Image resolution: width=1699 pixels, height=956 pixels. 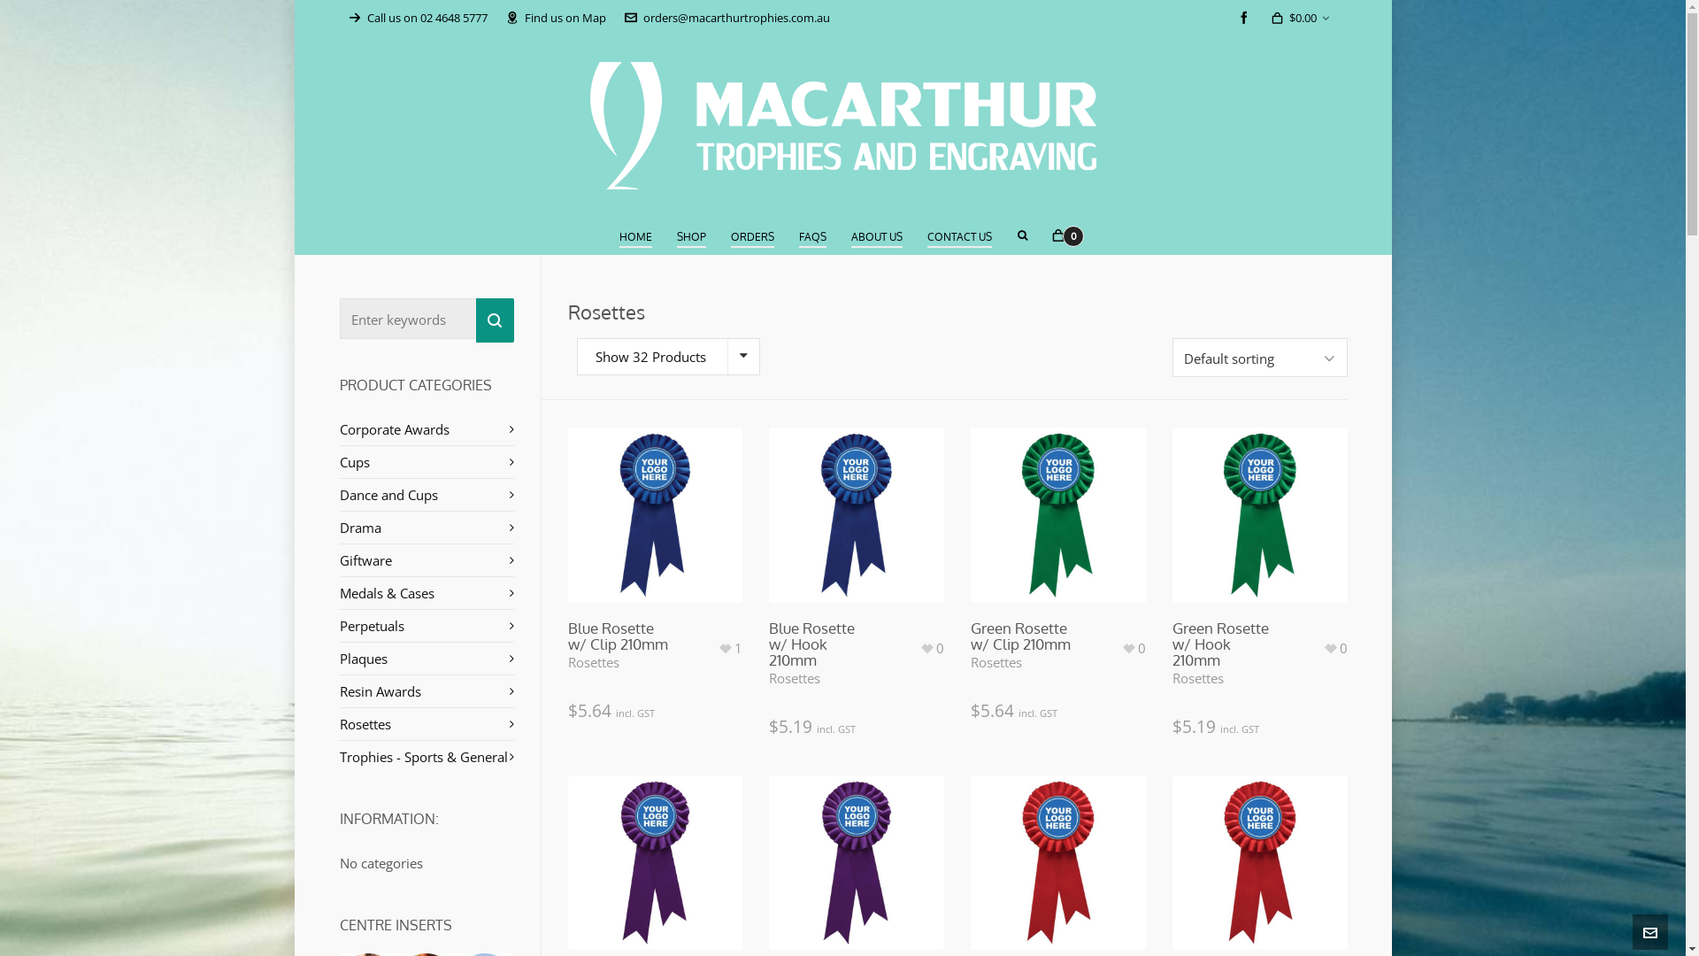 What do you see at coordinates (427, 757) in the screenshot?
I see `Trophies - Sports & General` at bounding box center [427, 757].